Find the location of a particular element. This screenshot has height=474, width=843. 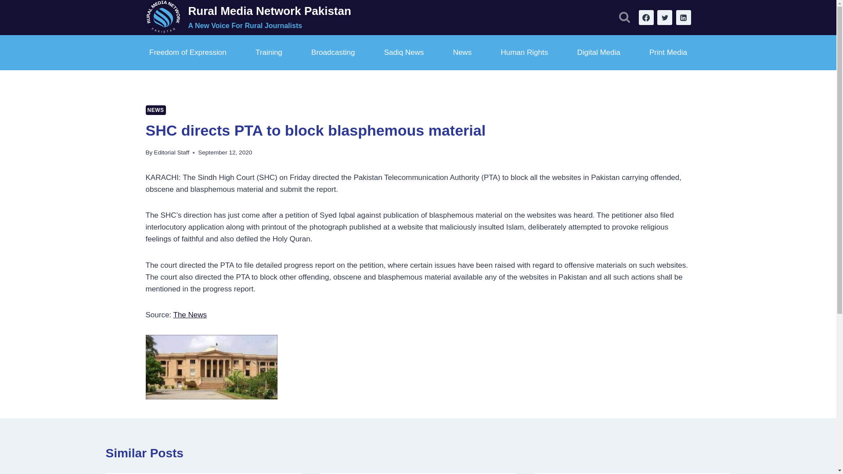

Freedom of Expression is located at coordinates (188, 53).